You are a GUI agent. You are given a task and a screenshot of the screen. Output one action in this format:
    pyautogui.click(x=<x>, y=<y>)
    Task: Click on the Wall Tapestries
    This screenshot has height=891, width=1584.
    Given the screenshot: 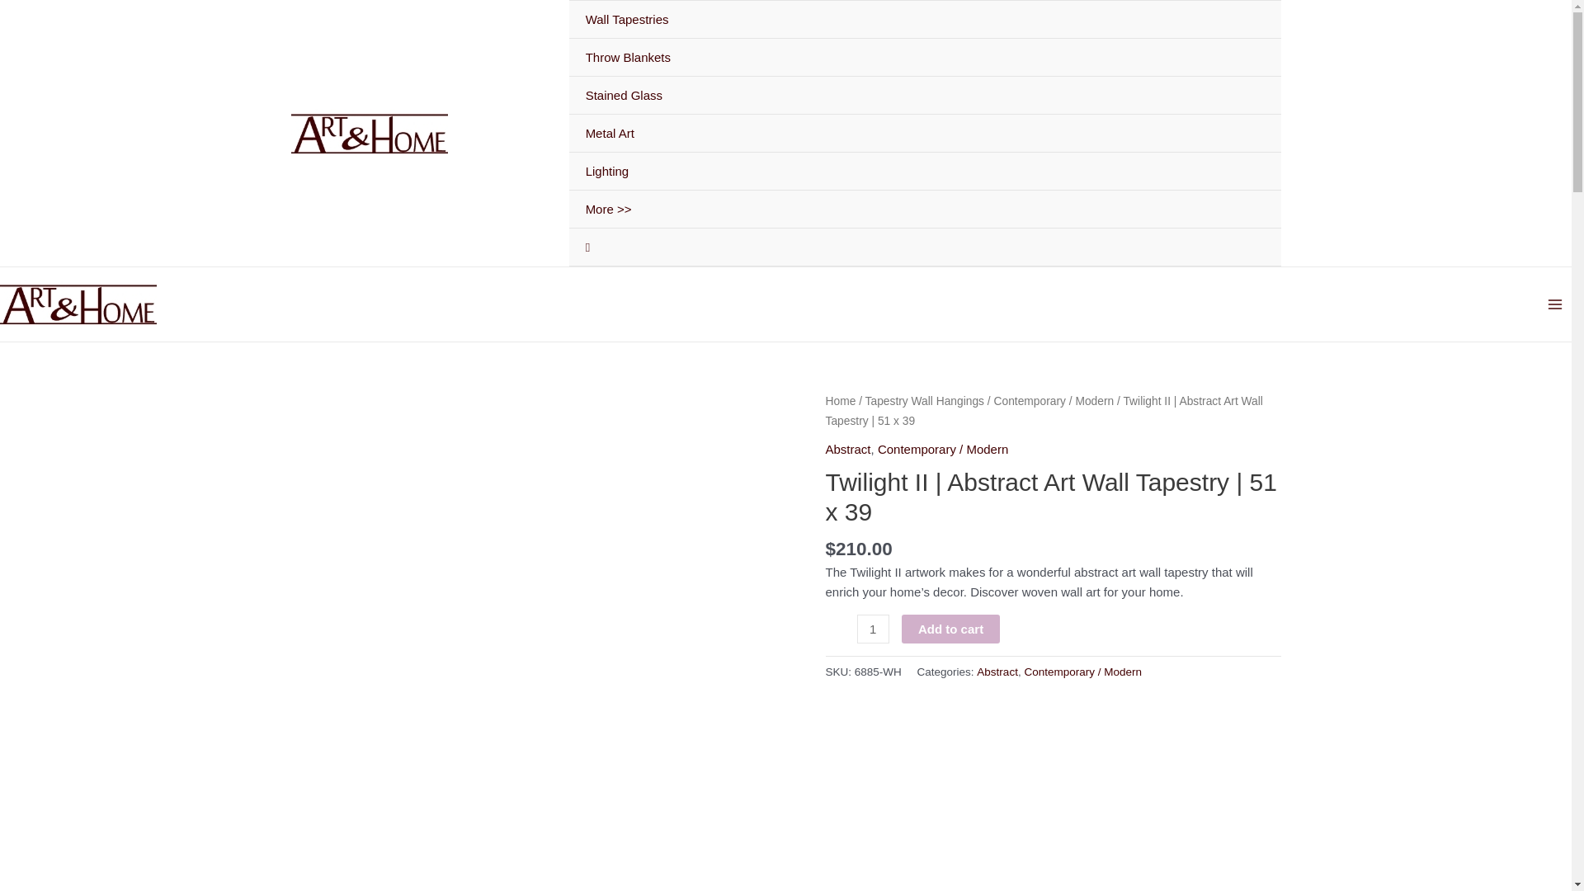 What is the action you would take?
    pyautogui.click(x=925, y=20)
    